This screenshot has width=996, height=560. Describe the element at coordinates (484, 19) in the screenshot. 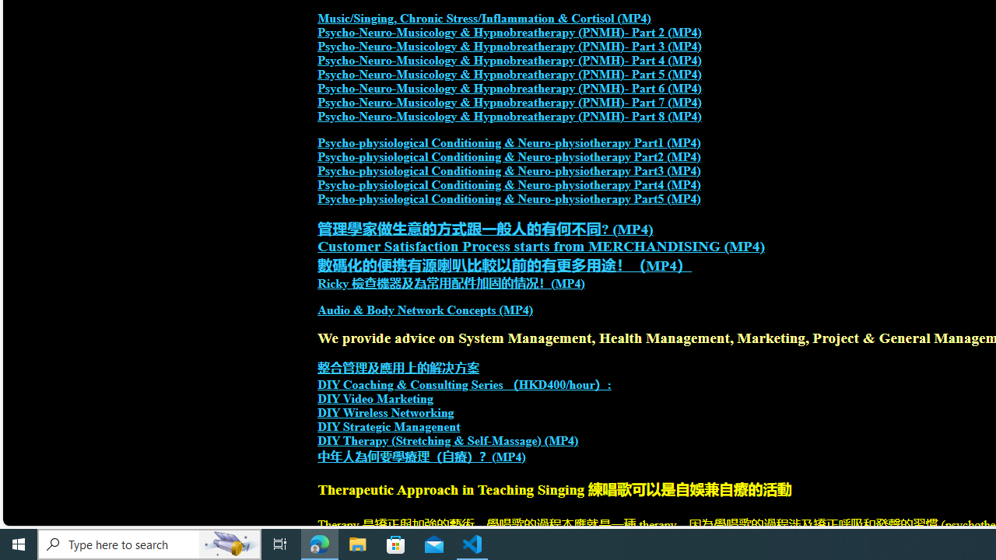

I see `Music/Singing, Chronic Stress/Inflammation & Cortisol (MP4)` at that location.